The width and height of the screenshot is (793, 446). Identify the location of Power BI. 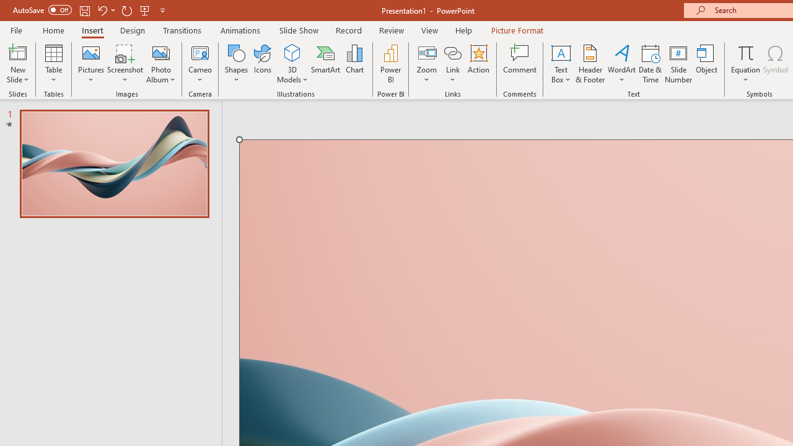
(390, 63).